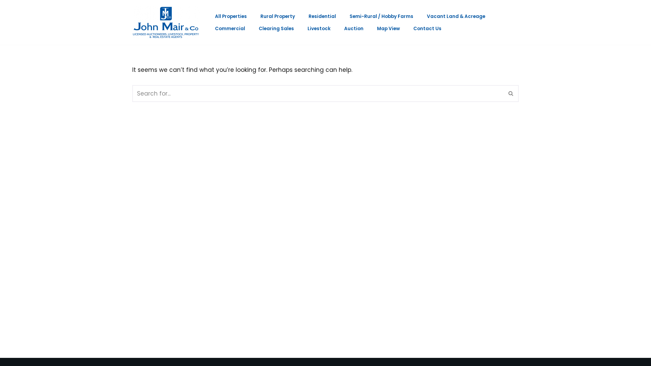 The height and width of the screenshot is (366, 651). Describe the element at coordinates (231, 16) in the screenshot. I see `All Properties` at that location.